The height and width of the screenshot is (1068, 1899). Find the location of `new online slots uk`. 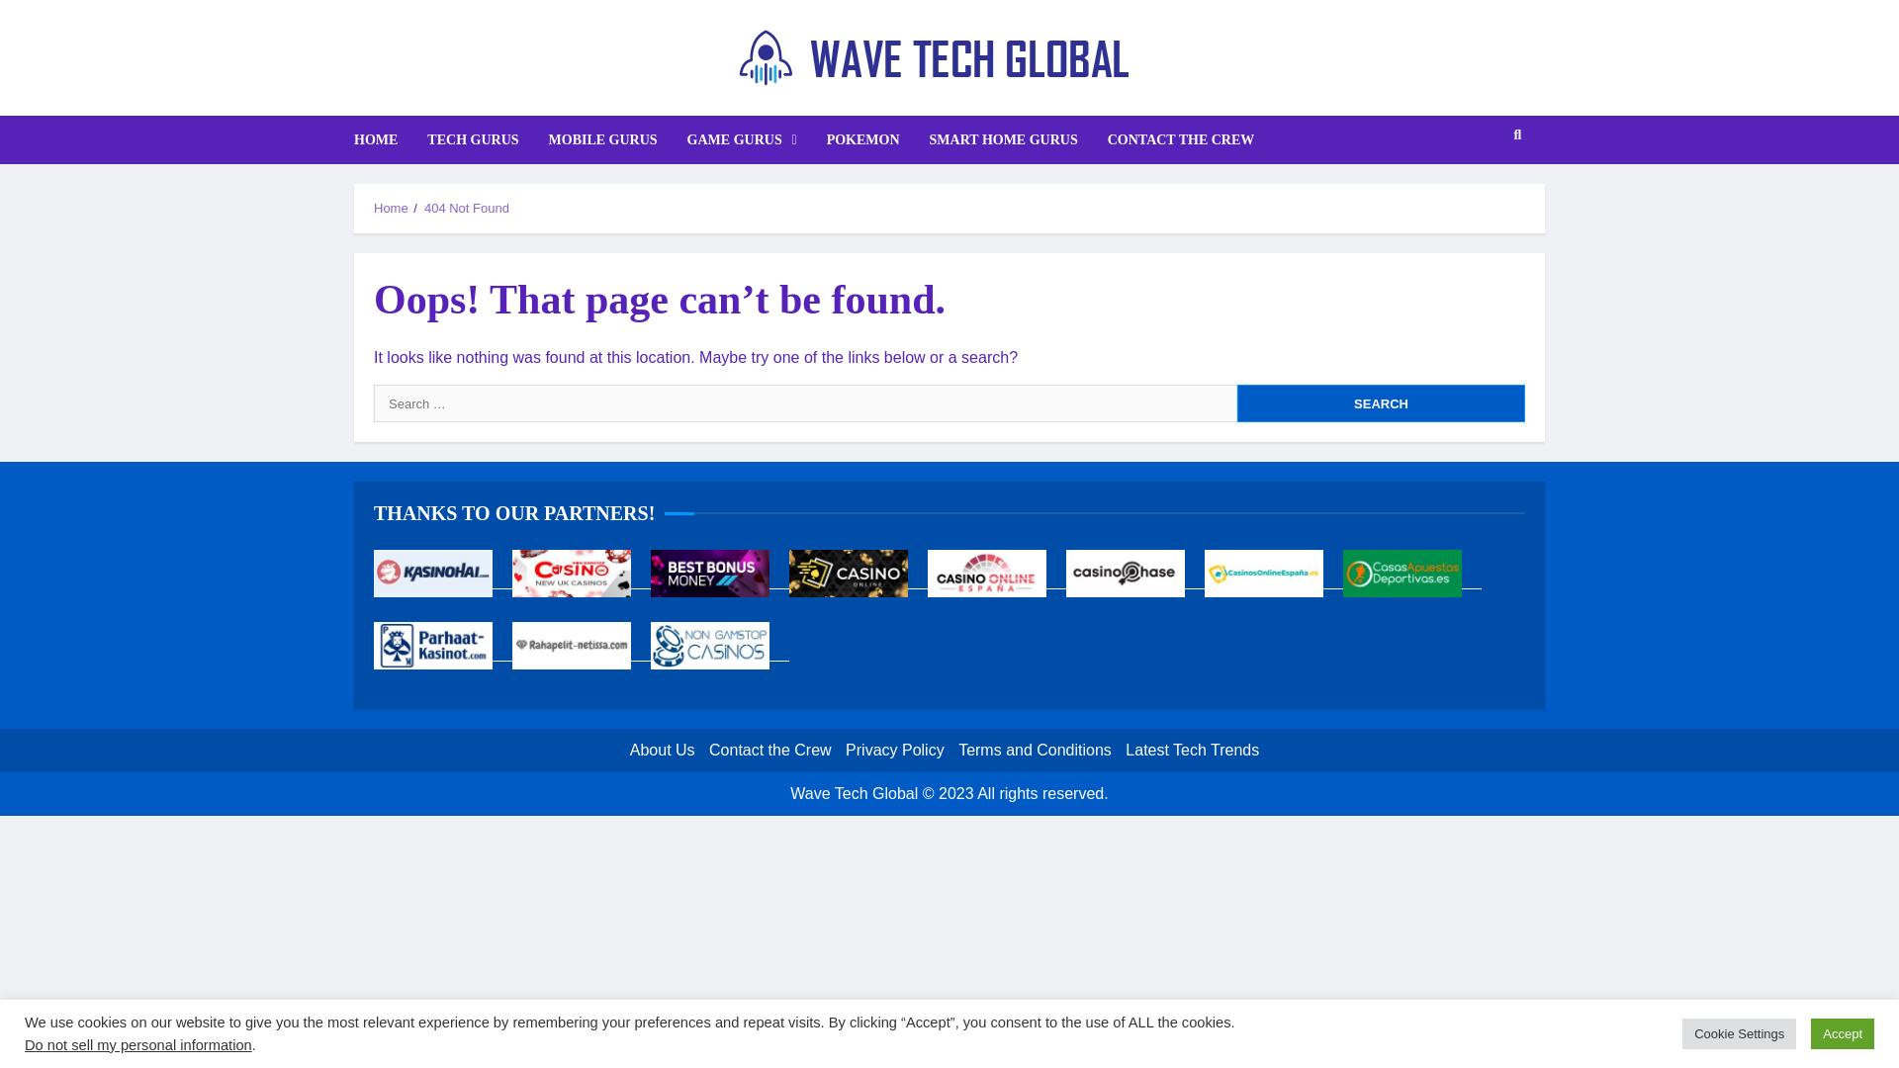

new online slots uk is located at coordinates (582, 579).